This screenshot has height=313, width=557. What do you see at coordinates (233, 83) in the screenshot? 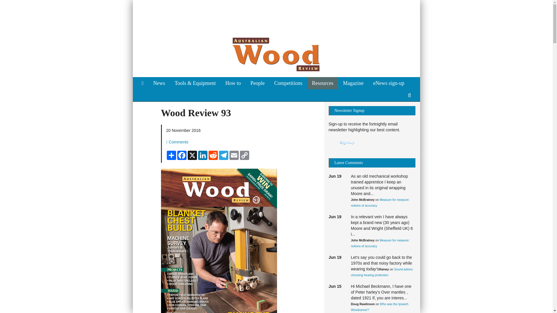
I see `How to` at bounding box center [233, 83].